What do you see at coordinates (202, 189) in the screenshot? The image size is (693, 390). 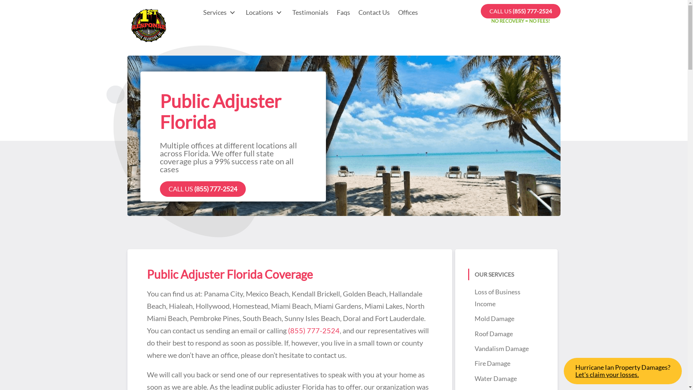 I see `CALL US (855) 777-2524` at bounding box center [202, 189].